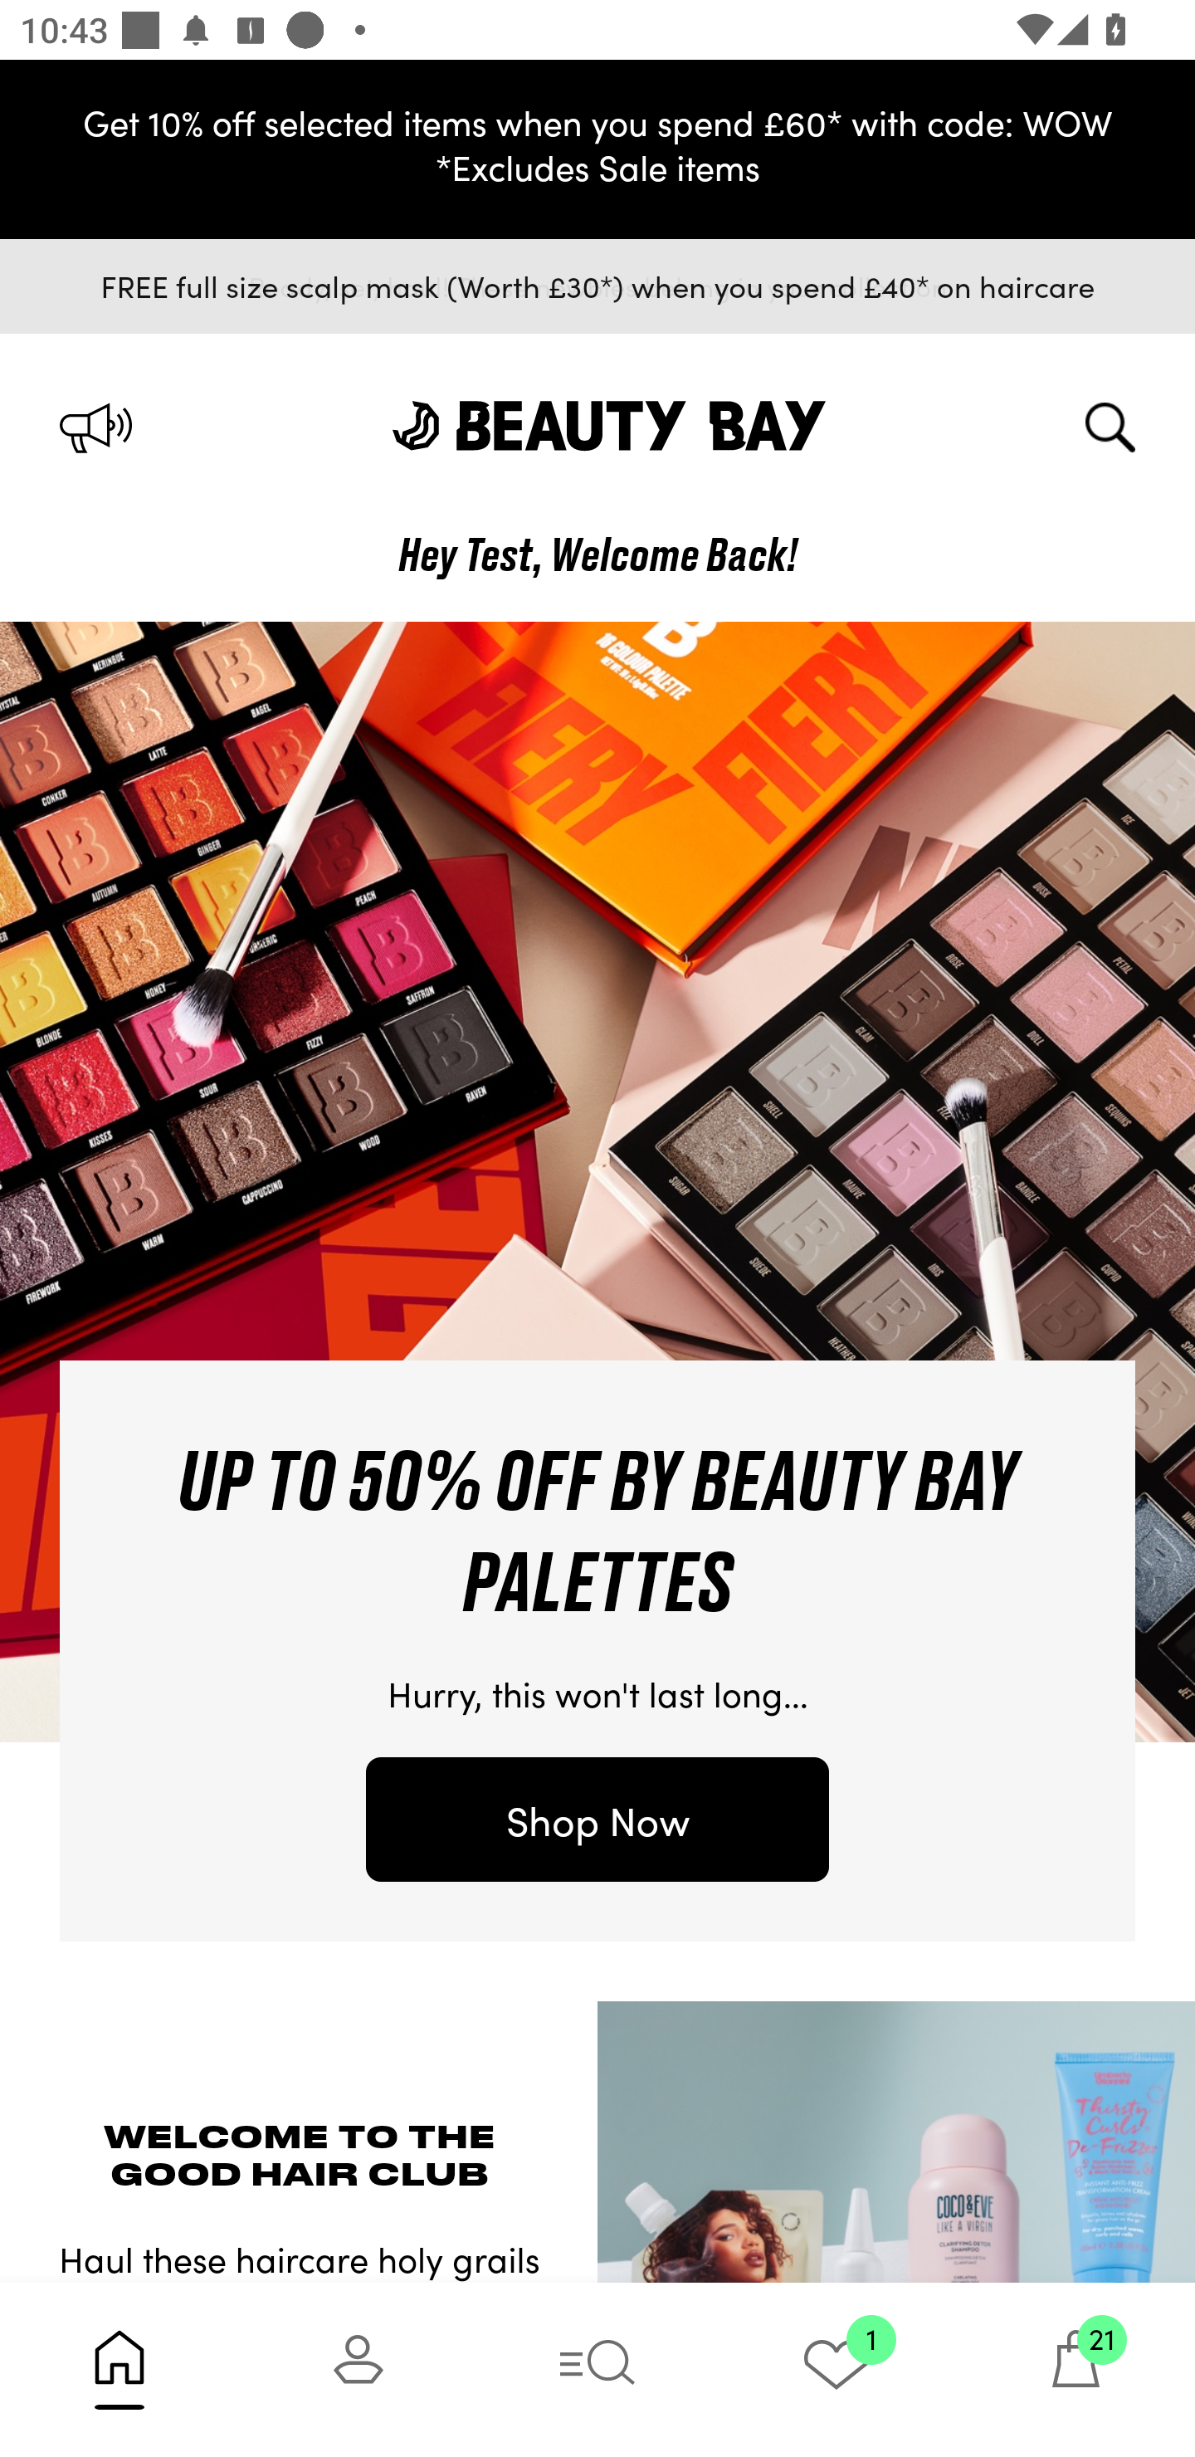  What do you see at coordinates (1075, 2369) in the screenshot?
I see `21` at bounding box center [1075, 2369].